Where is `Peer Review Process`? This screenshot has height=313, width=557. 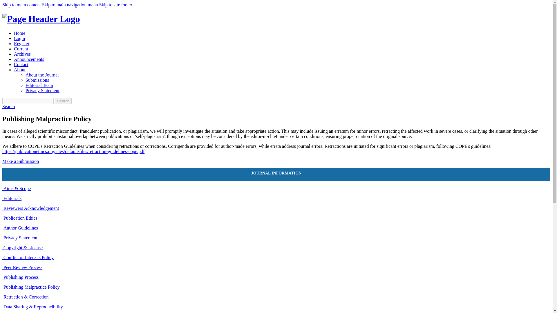 Peer Review Process is located at coordinates (22, 267).